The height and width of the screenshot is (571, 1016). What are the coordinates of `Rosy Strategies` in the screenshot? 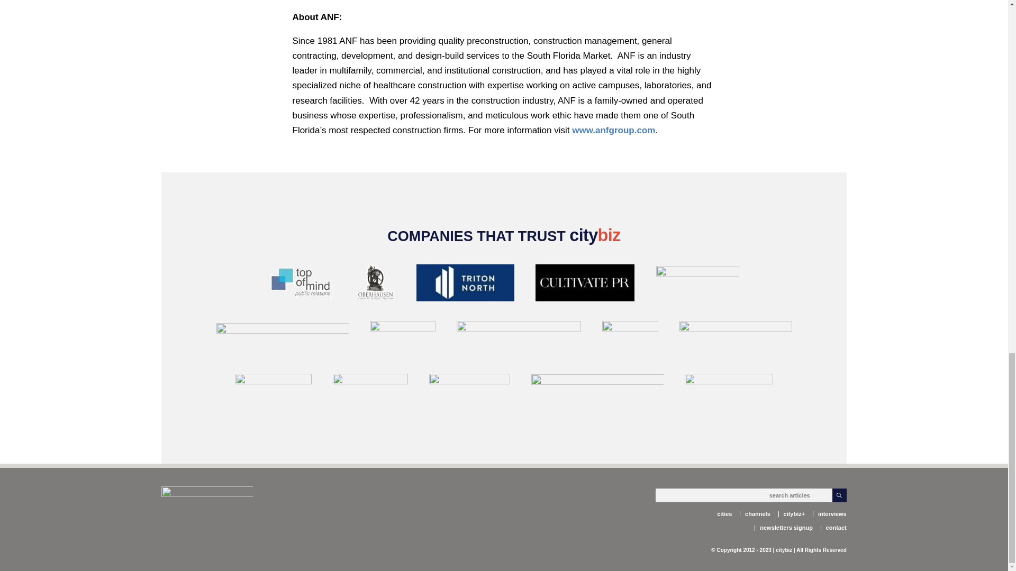 It's located at (697, 284).